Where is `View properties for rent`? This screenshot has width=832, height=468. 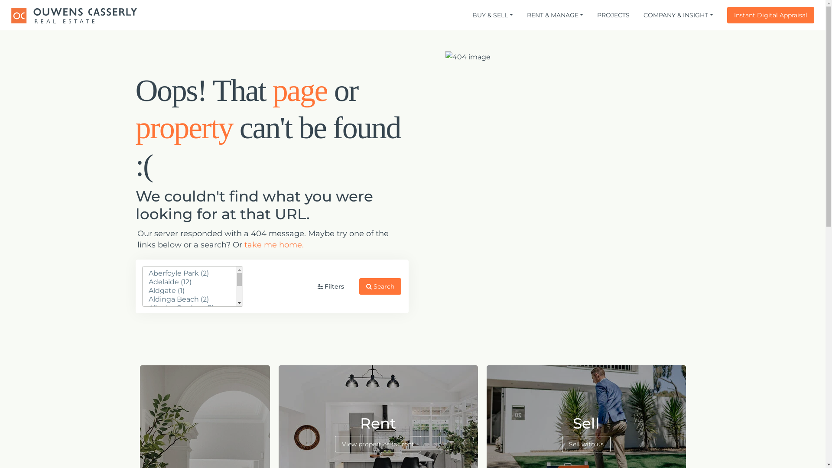
View properties for rent is located at coordinates (378, 444).